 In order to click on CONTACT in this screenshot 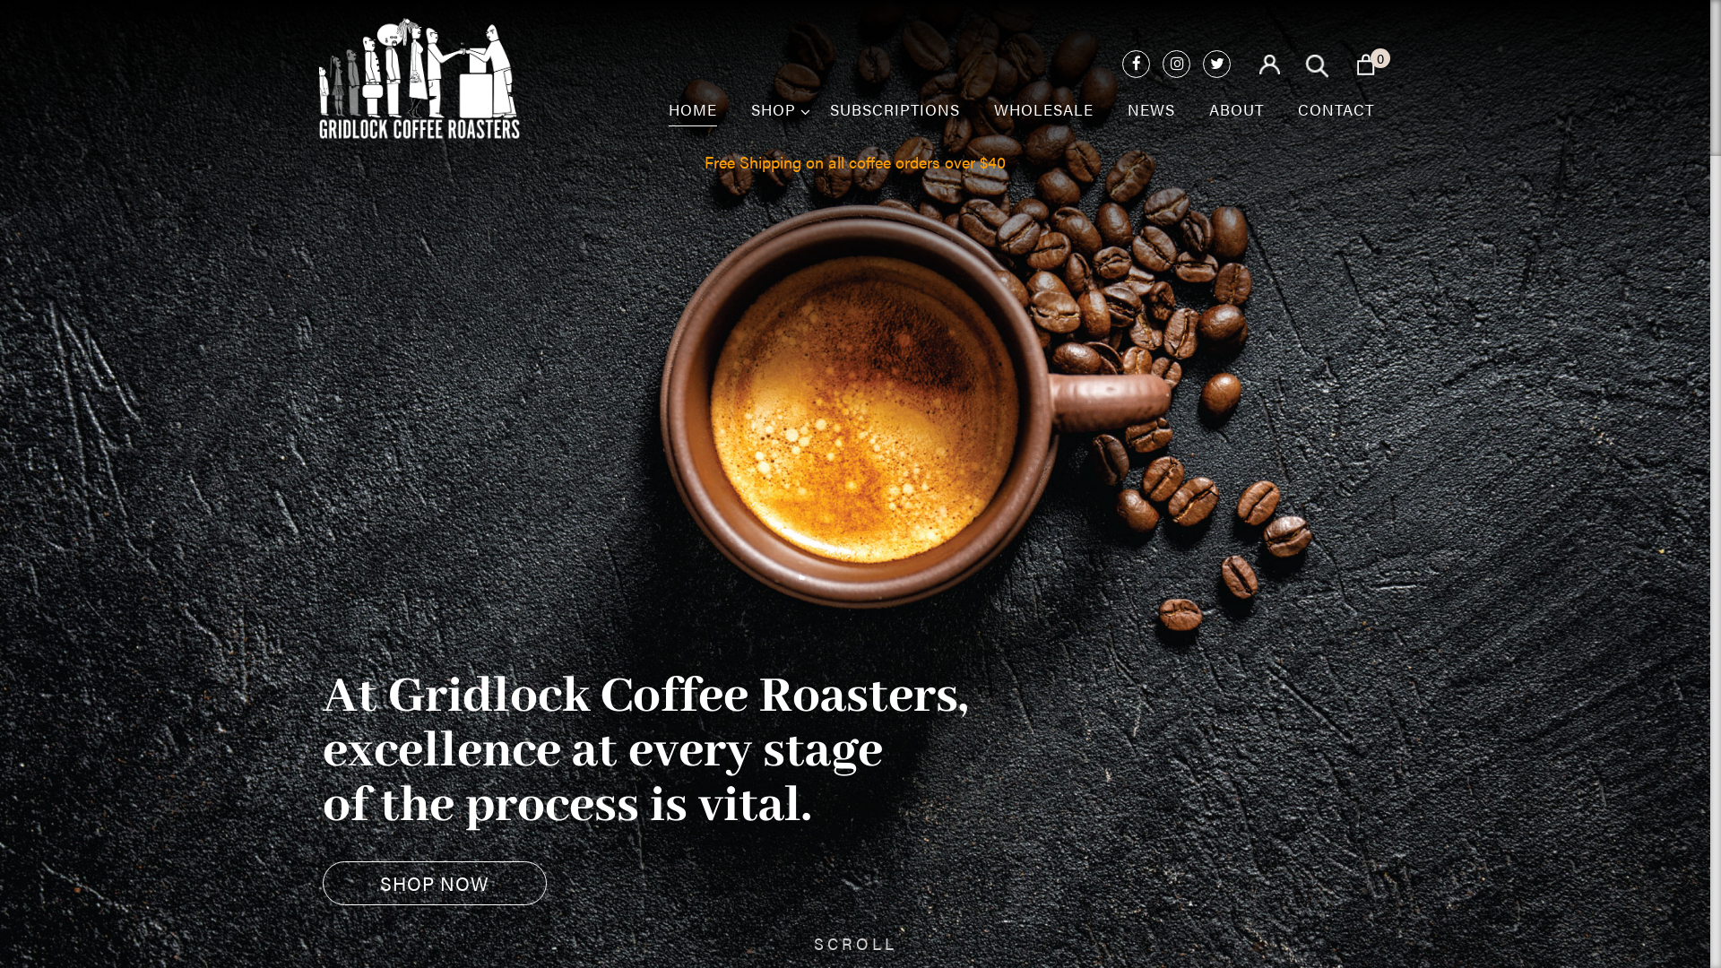, I will do `click(1336, 119)`.